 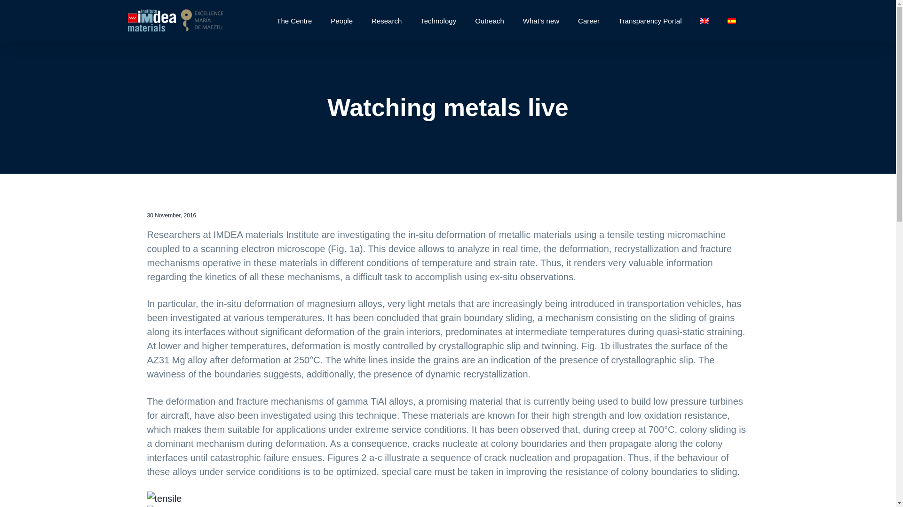 What do you see at coordinates (438, 21) in the screenshot?
I see `Technology` at bounding box center [438, 21].